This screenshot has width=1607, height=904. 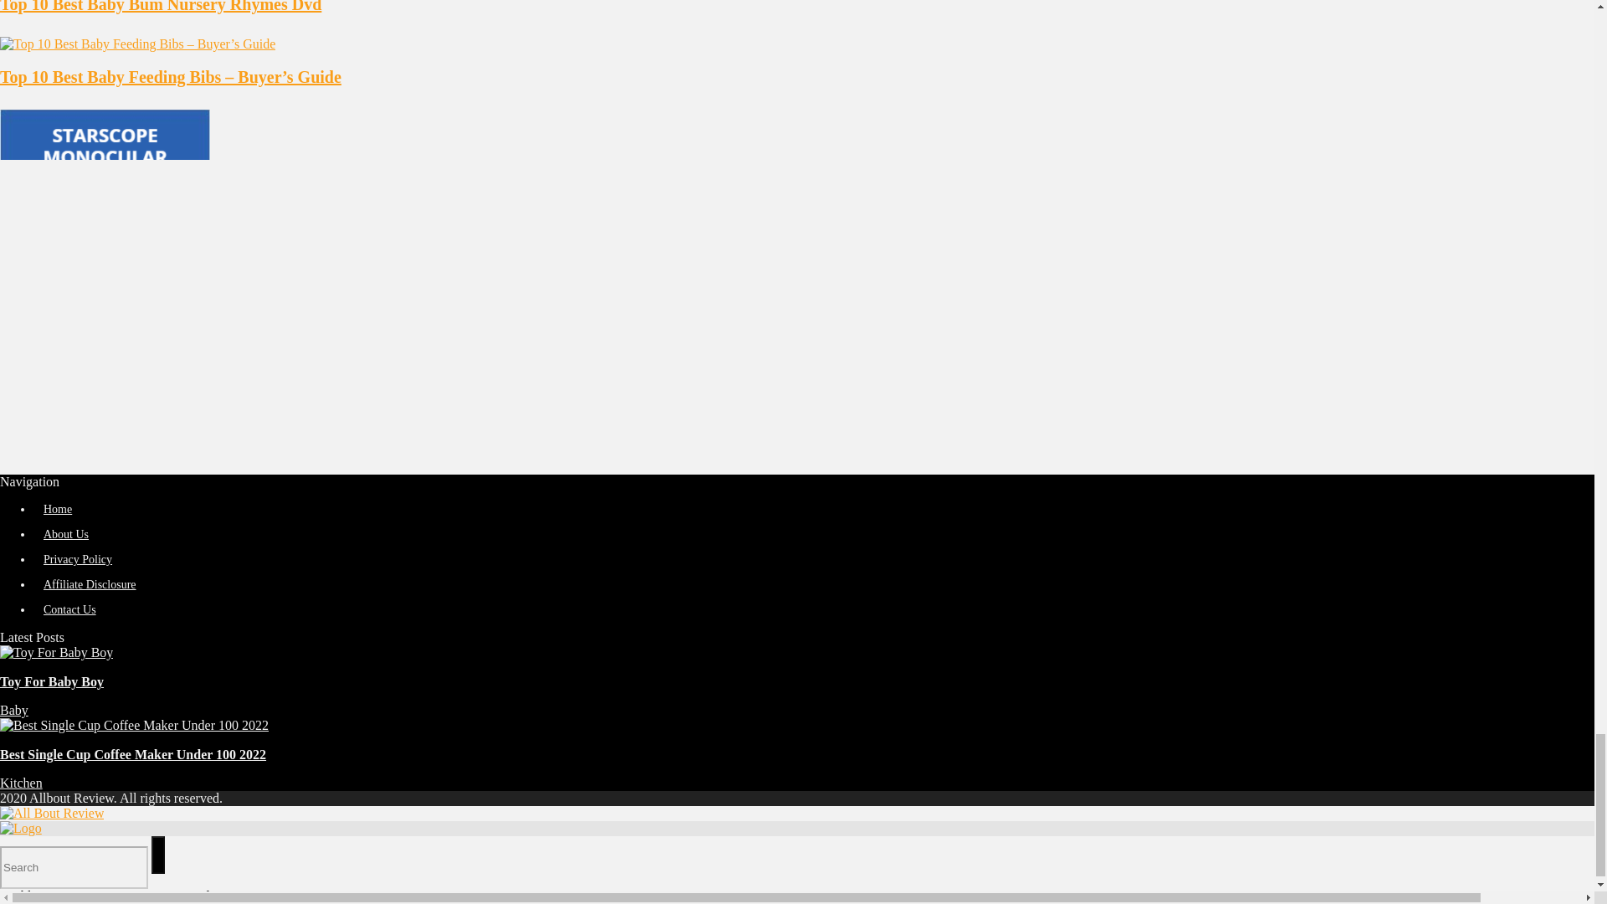 What do you see at coordinates (161, 7) in the screenshot?
I see `Top 10 Best Baby Bum Nursery Rhymes Dvd` at bounding box center [161, 7].